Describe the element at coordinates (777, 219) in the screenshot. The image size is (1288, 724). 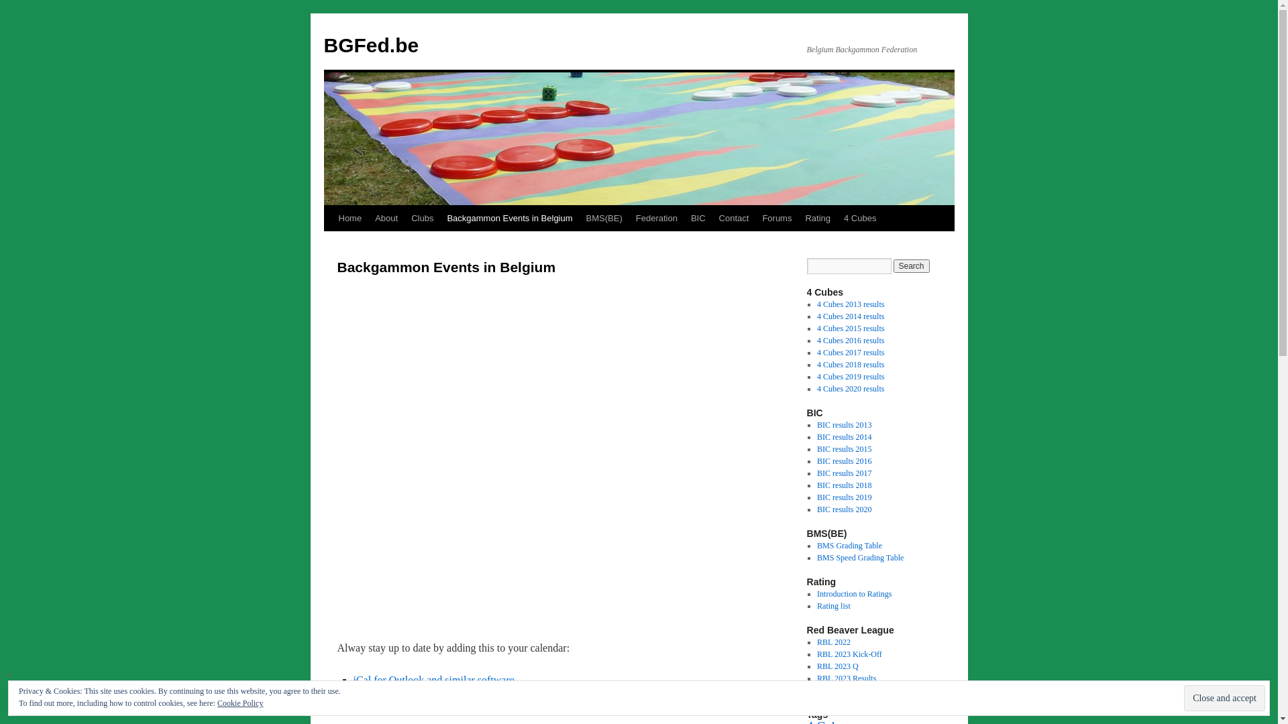
I see `Forums` at that location.